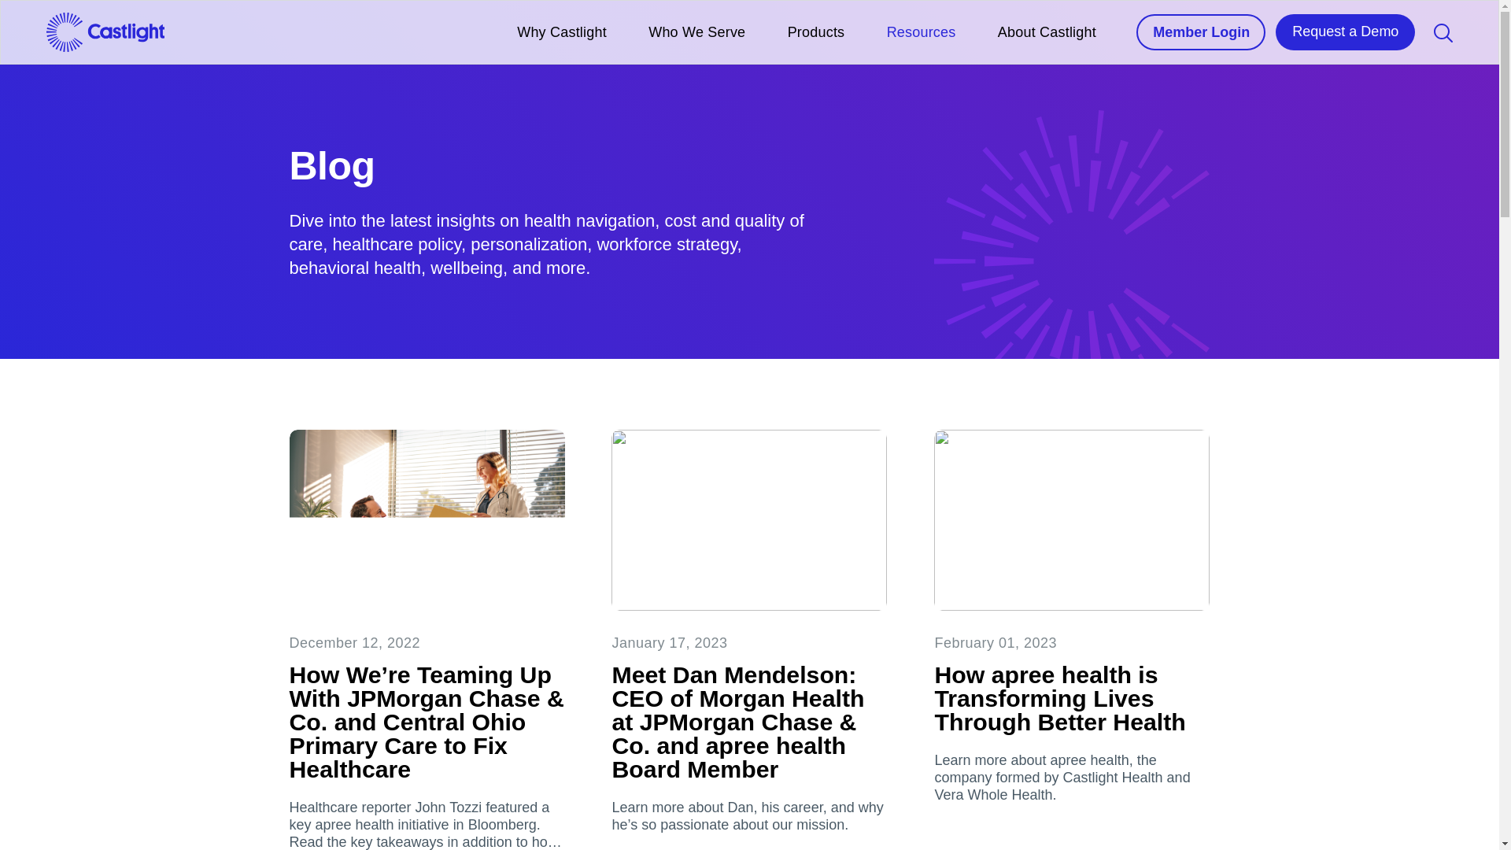  Describe the element at coordinates (1047, 31) in the screenshot. I see `About Castlight` at that location.